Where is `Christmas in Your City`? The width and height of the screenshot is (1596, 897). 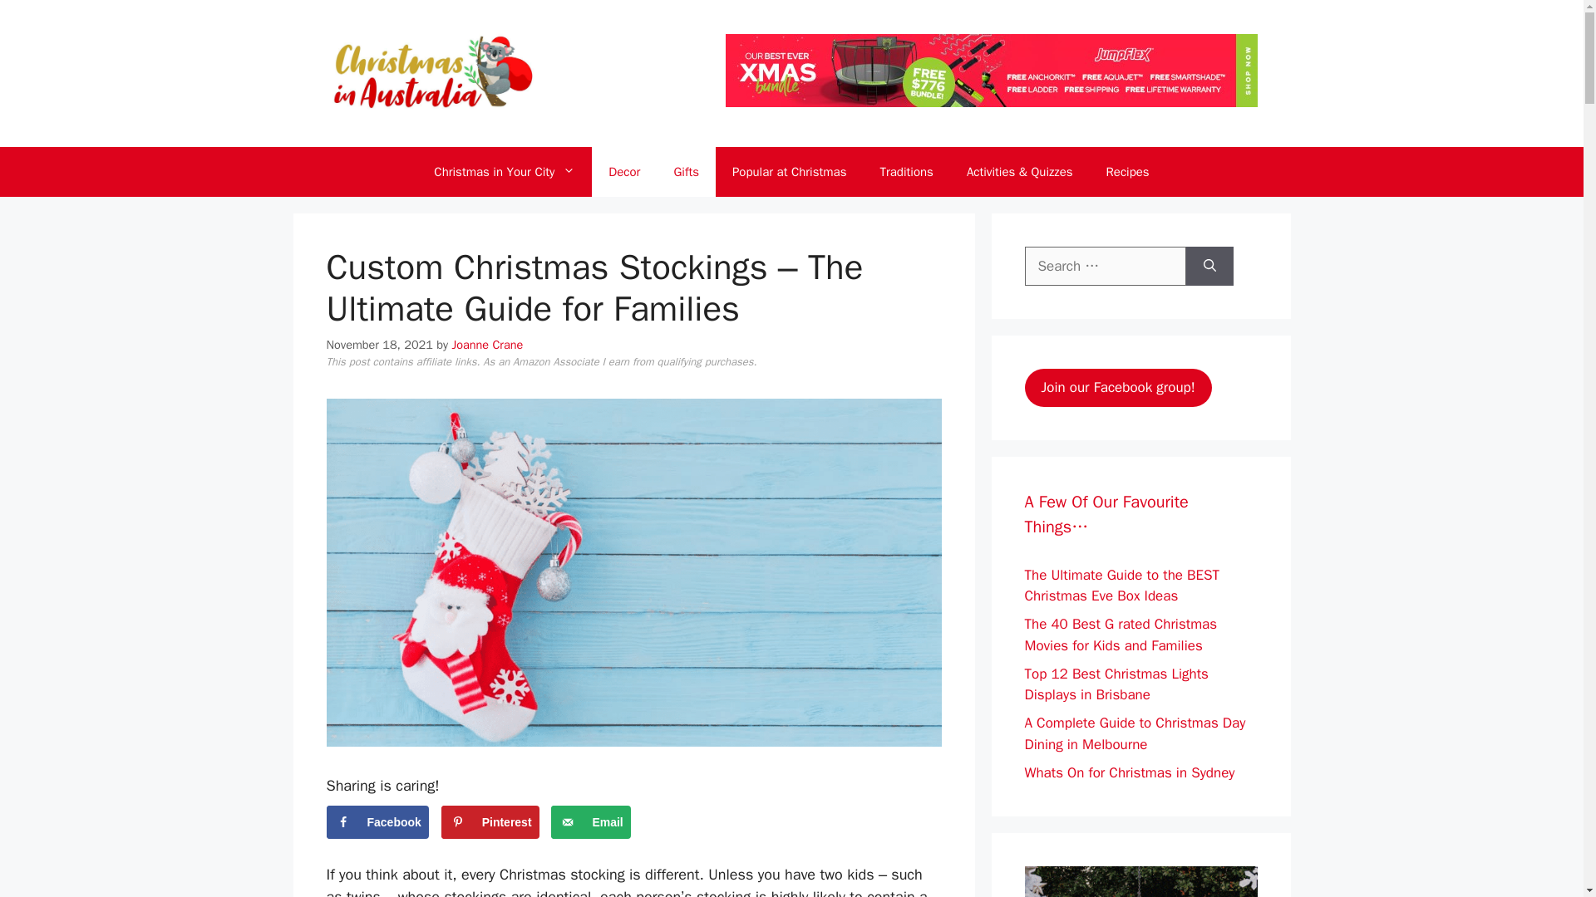 Christmas in Your City is located at coordinates (504, 171).